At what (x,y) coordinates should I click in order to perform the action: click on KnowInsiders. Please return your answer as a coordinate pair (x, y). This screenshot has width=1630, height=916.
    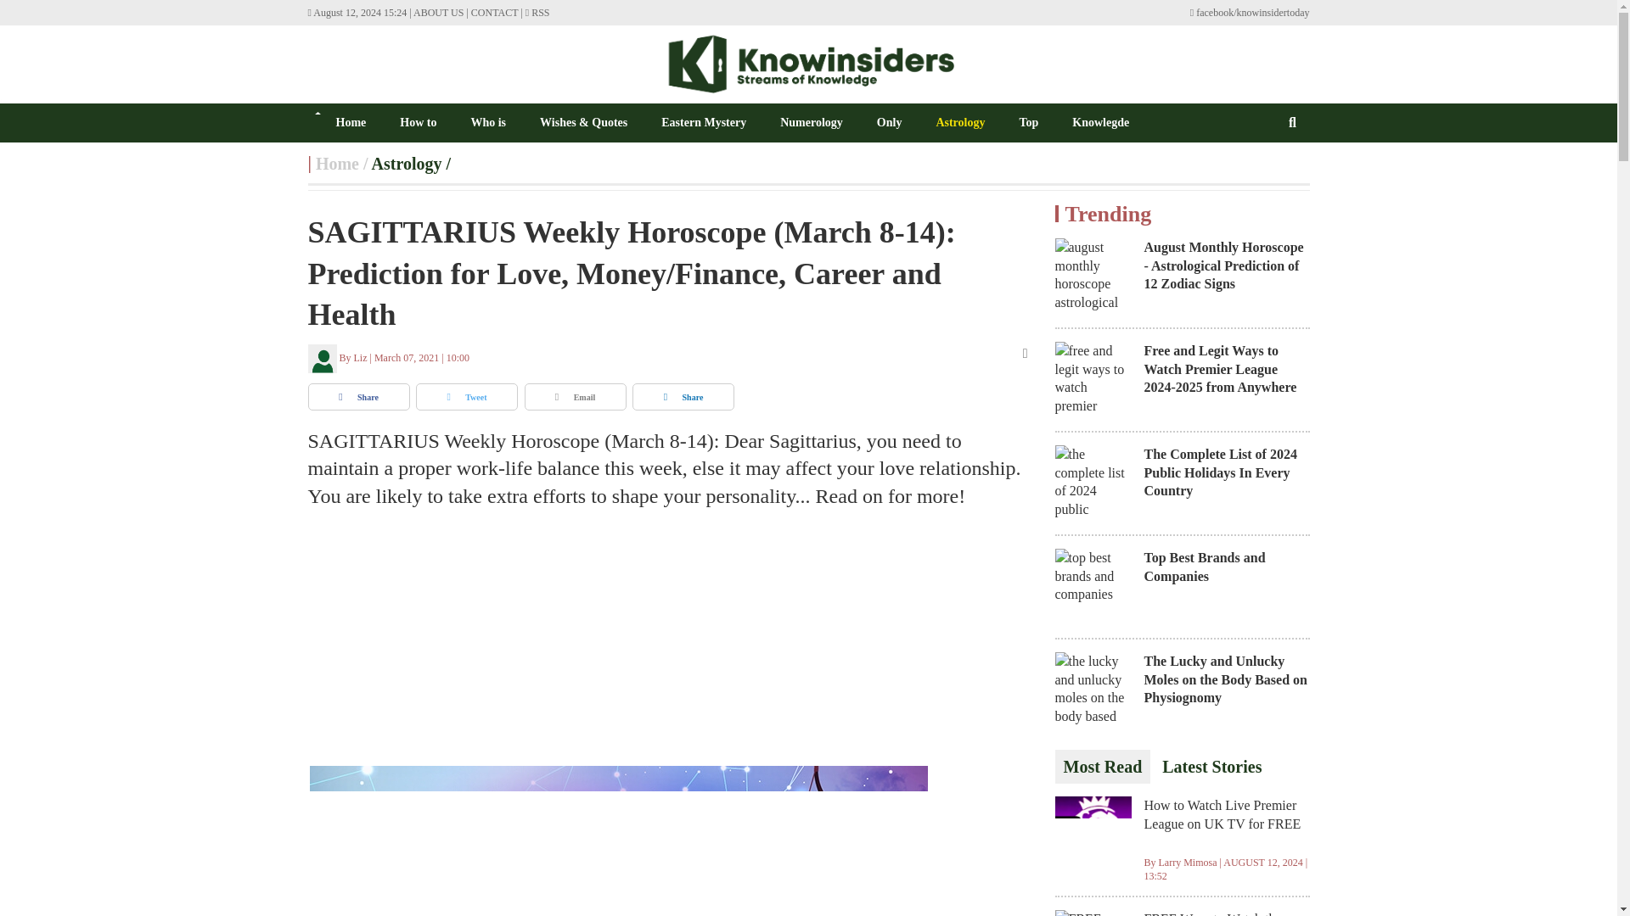
    Looking at the image, I should click on (808, 64).